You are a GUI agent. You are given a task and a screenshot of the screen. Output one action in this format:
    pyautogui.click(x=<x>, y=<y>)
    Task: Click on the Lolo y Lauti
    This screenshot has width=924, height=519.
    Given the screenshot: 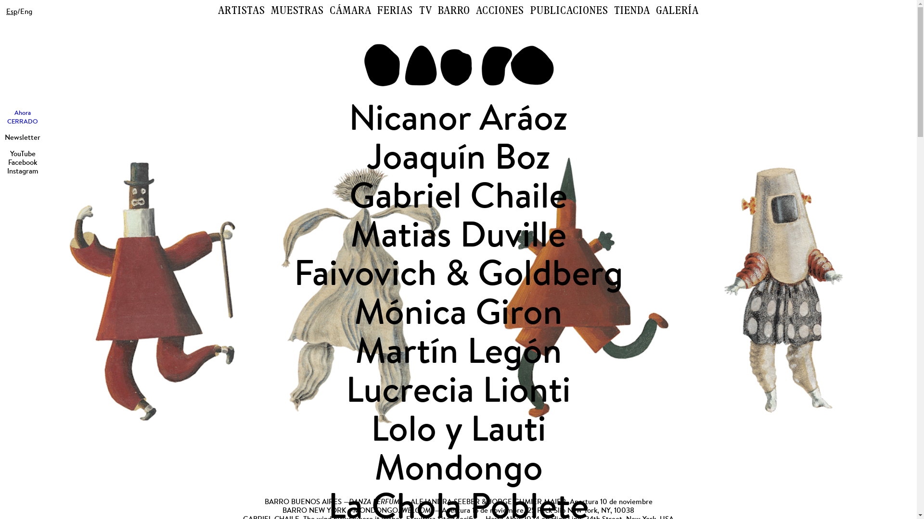 What is the action you would take?
    pyautogui.click(x=458, y=429)
    